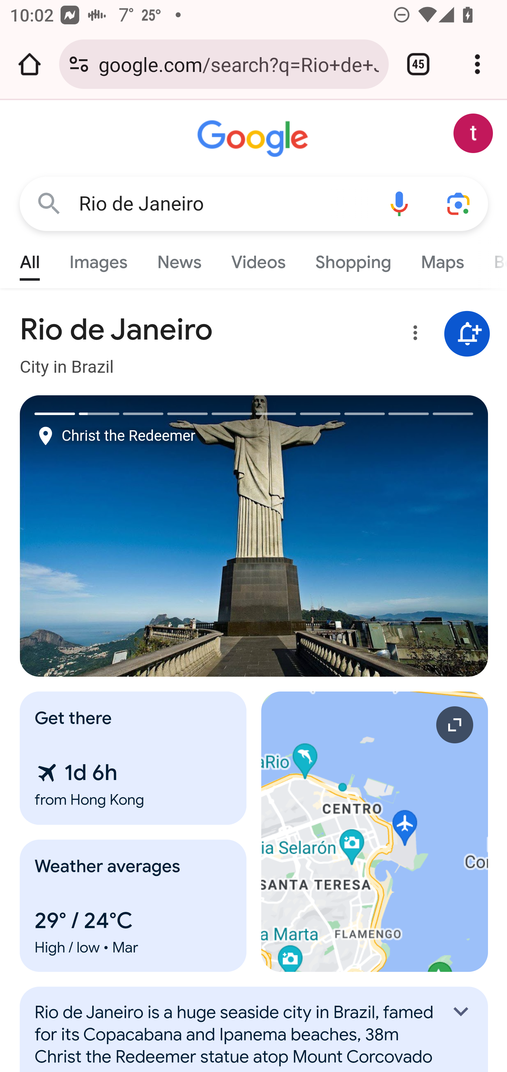  What do you see at coordinates (137, 536) in the screenshot?
I see `Previous image` at bounding box center [137, 536].